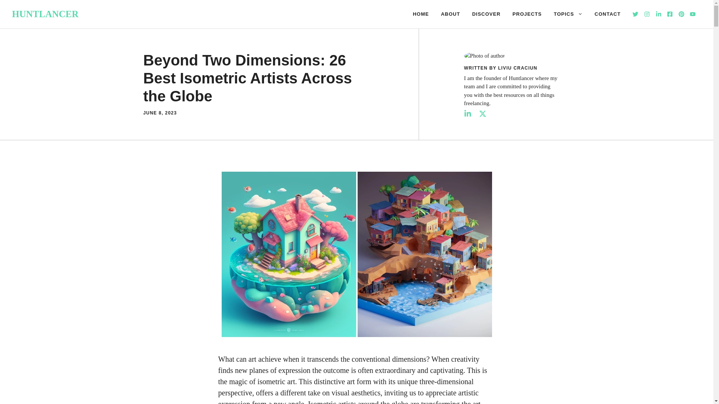 The image size is (719, 404). What do you see at coordinates (450, 14) in the screenshot?
I see `ABOUT` at bounding box center [450, 14].